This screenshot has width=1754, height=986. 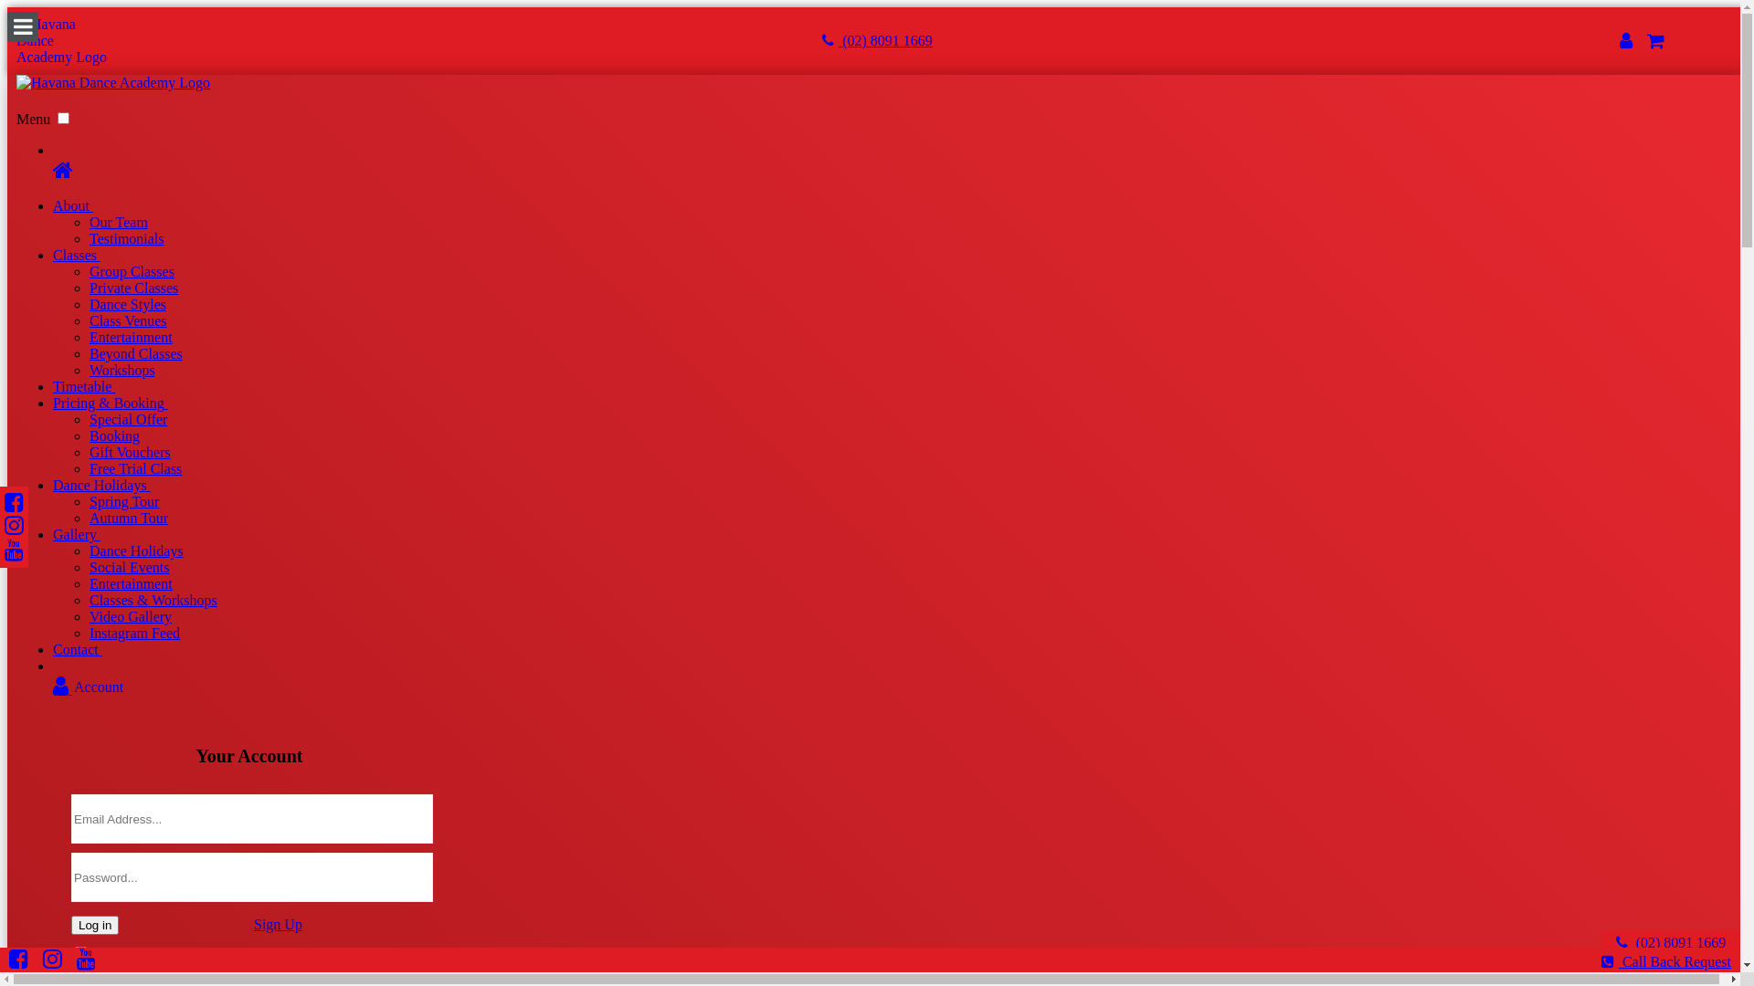 I want to click on Group Classes, so click(x=132, y=272).